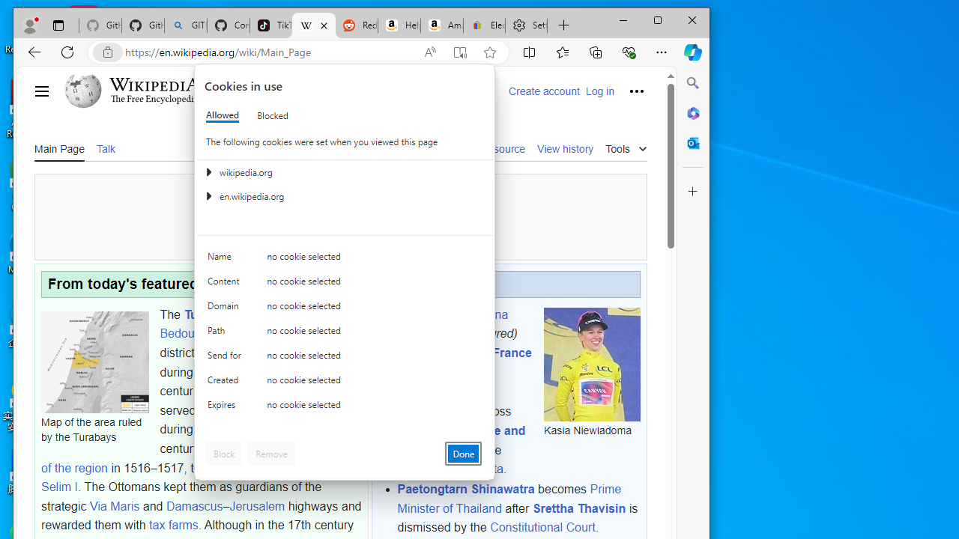 The height and width of the screenshot is (539, 959). What do you see at coordinates (226, 284) in the screenshot?
I see `Content` at bounding box center [226, 284].